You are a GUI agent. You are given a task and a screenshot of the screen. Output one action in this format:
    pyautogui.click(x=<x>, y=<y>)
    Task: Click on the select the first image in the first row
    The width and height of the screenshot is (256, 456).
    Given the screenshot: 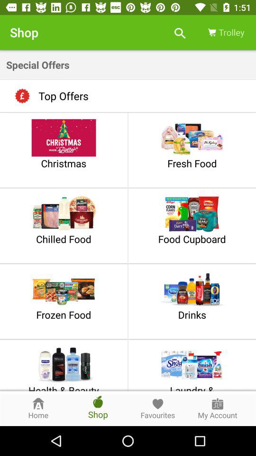 What is the action you would take?
    pyautogui.click(x=64, y=138)
    